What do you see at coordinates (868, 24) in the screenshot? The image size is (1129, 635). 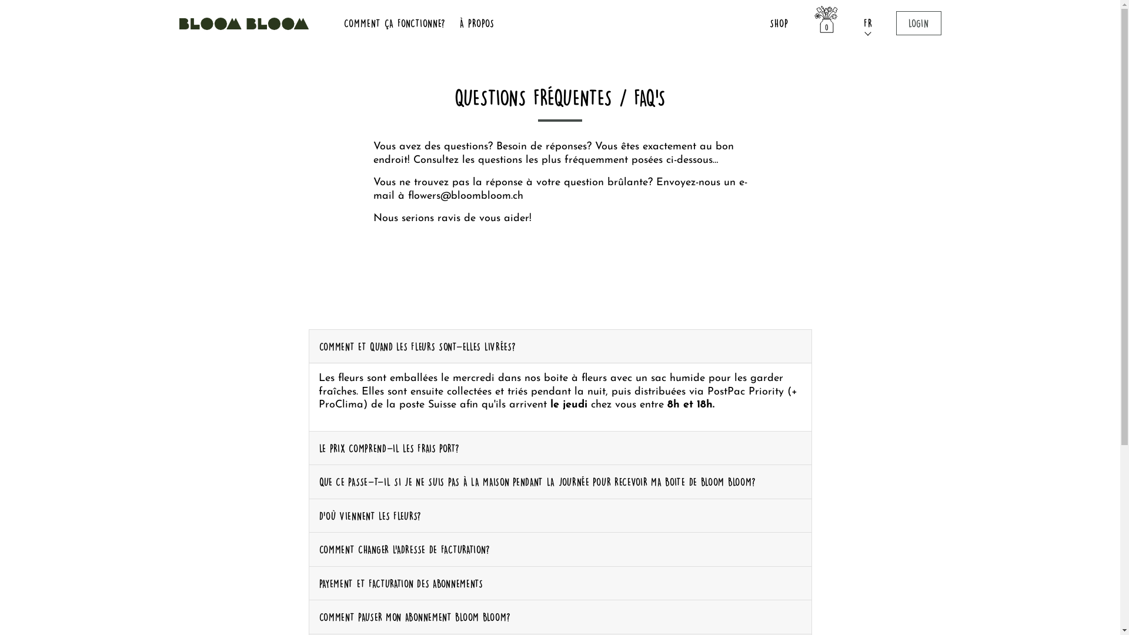 I see `FR` at bounding box center [868, 24].